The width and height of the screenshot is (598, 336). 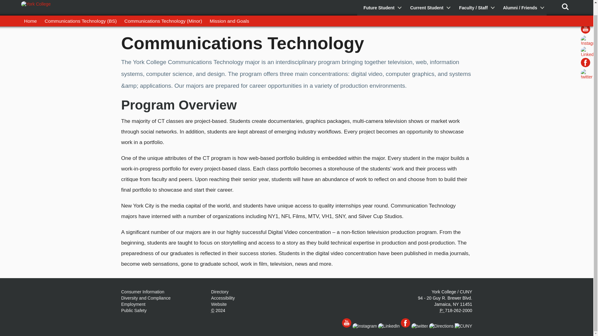 What do you see at coordinates (143, 292) in the screenshot?
I see `Consumer Information` at bounding box center [143, 292].